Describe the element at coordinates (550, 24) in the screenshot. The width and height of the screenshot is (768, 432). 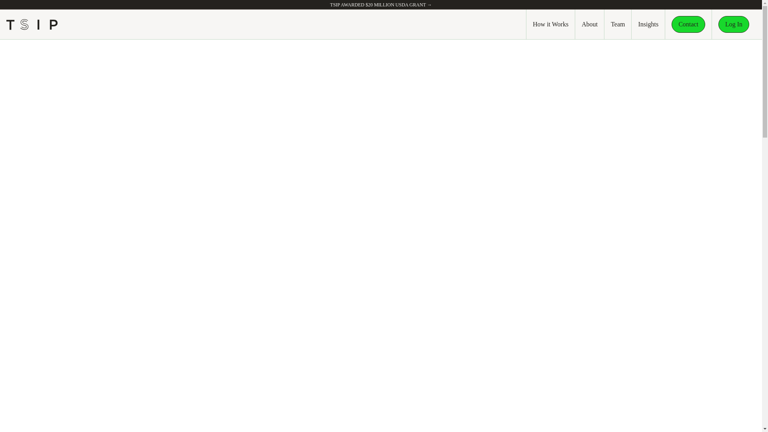
I see `How it Works` at that location.